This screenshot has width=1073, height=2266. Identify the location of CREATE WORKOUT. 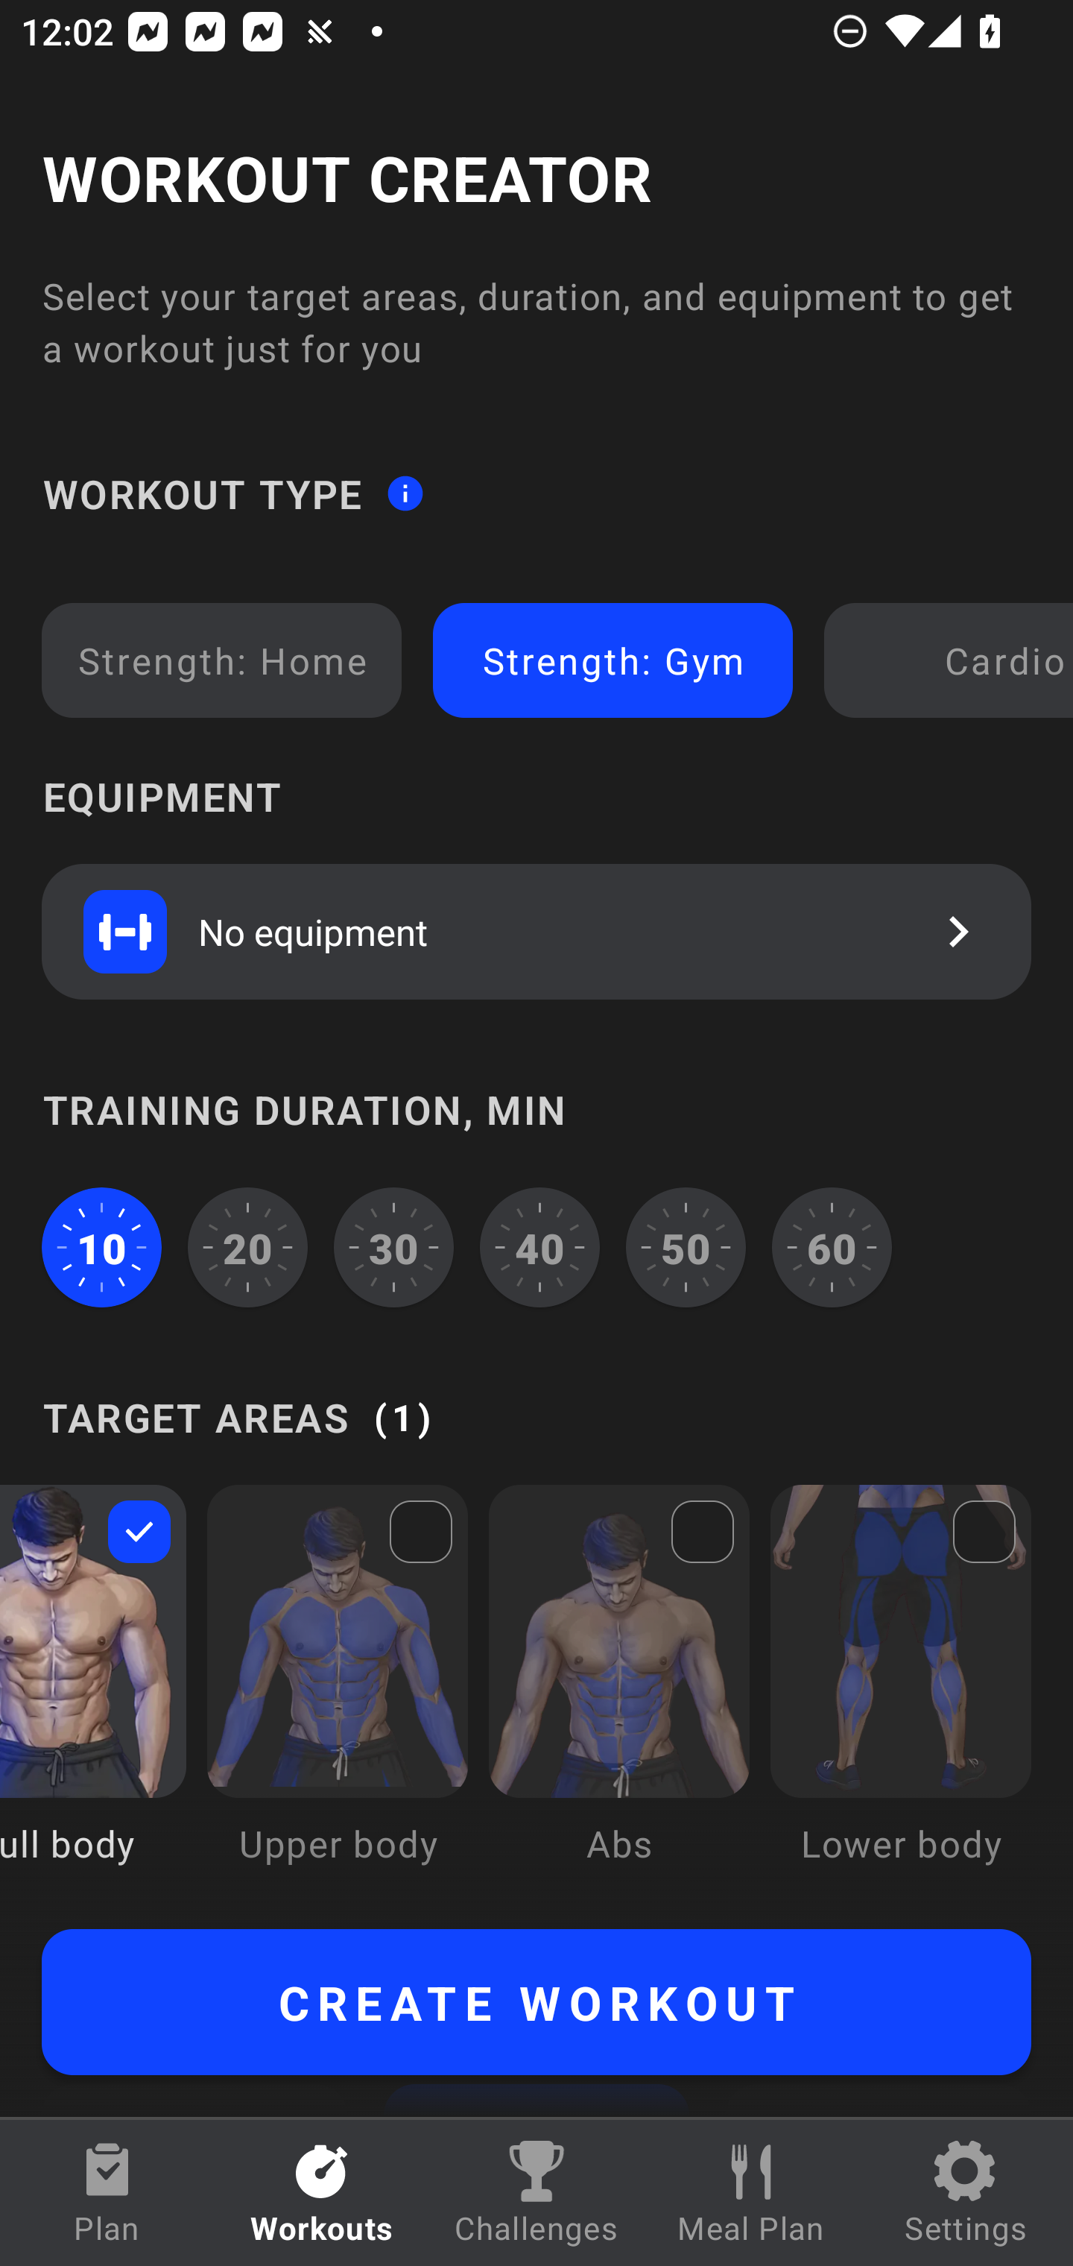
(536, 2002).